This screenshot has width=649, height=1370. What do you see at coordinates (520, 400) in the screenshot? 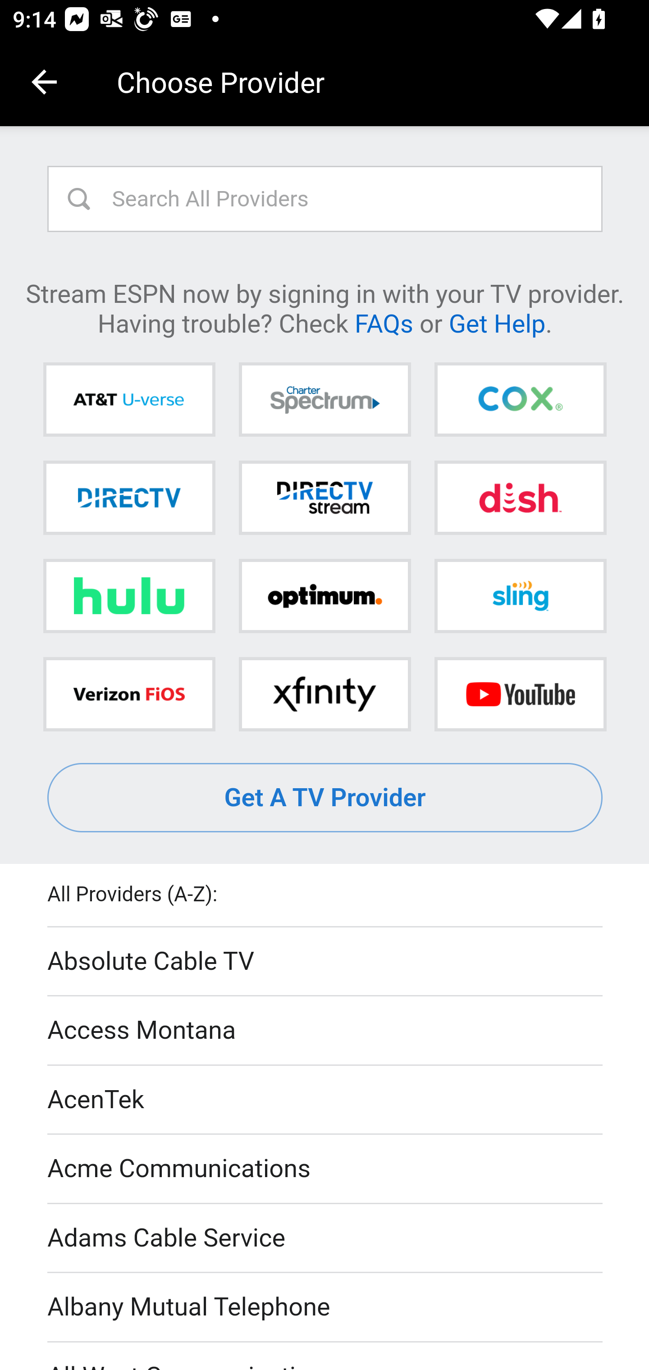
I see `Cox` at bounding box center [520, 400].